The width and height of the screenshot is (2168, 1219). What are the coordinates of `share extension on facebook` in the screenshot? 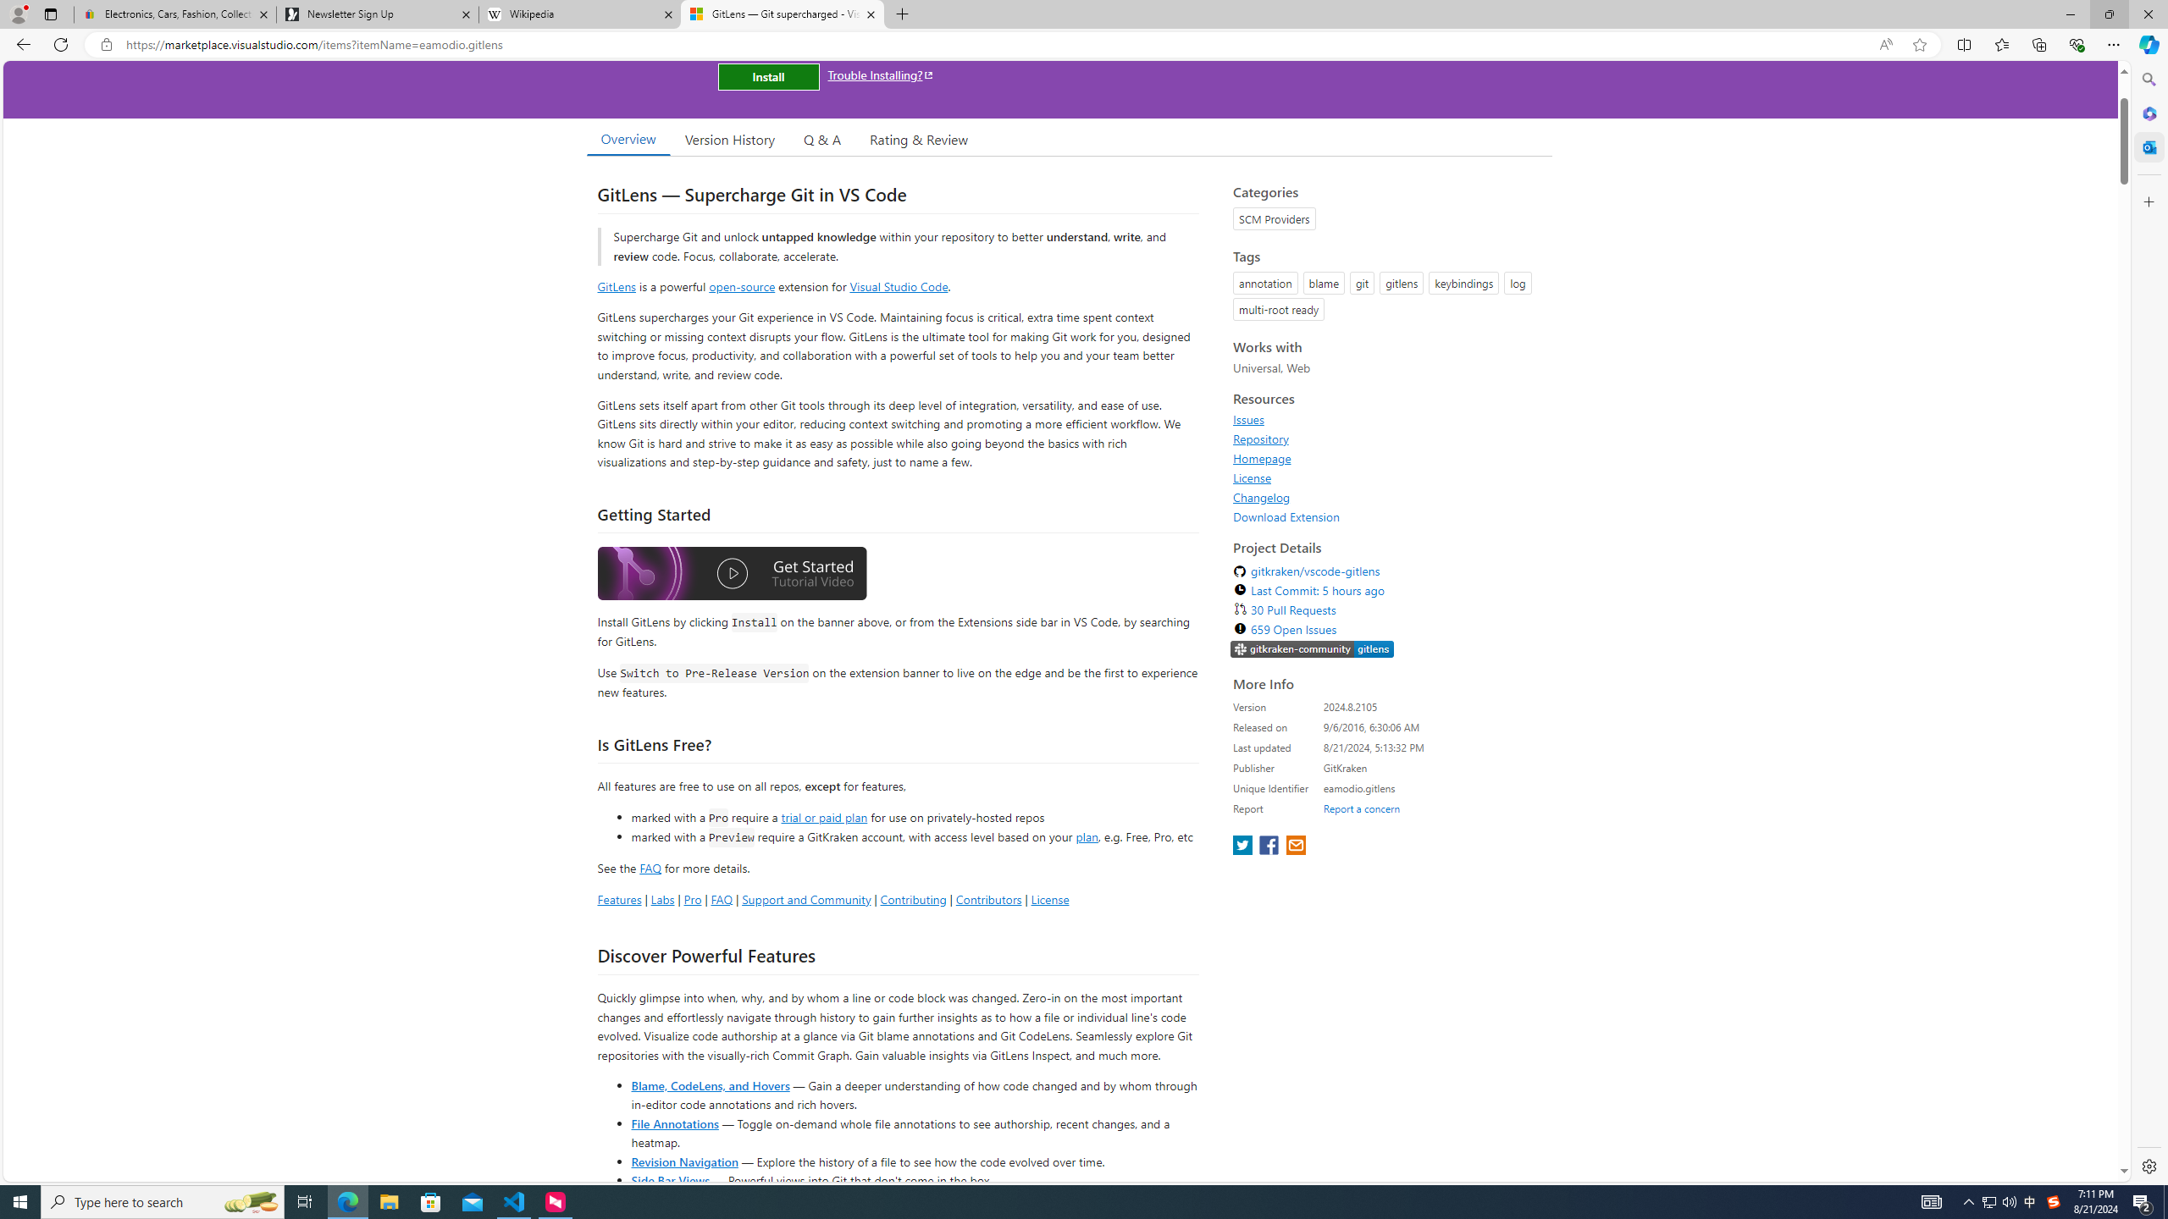 It's located at (1271, 847).